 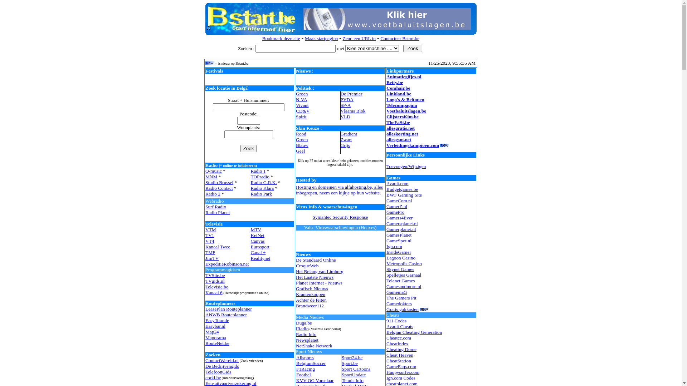 What do you see at coordinates (413, 145) in the screenshot?
I see `Verleidingskampioen.com` at bounding box center [413, 145].